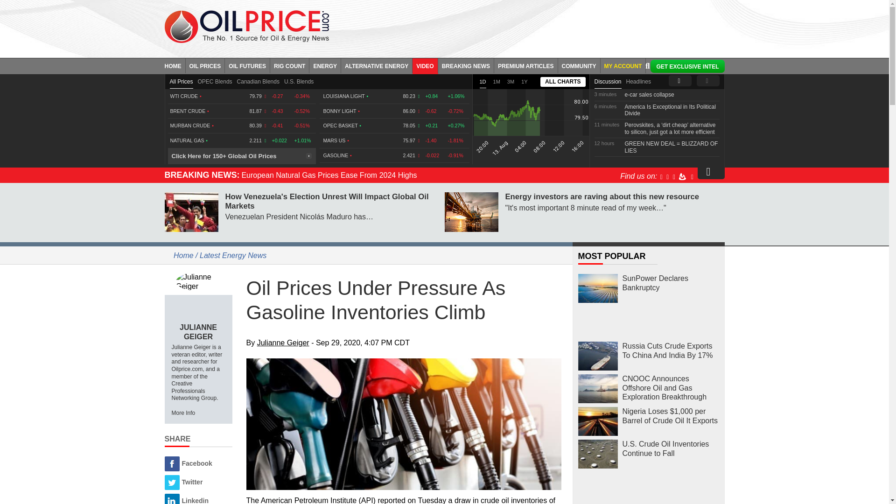 This screenshot has height=504, width=896. What do you see at coordinates (198, 281) in the screenshot?
I see `Julianne Geiger` at bounding box center [198, 281].